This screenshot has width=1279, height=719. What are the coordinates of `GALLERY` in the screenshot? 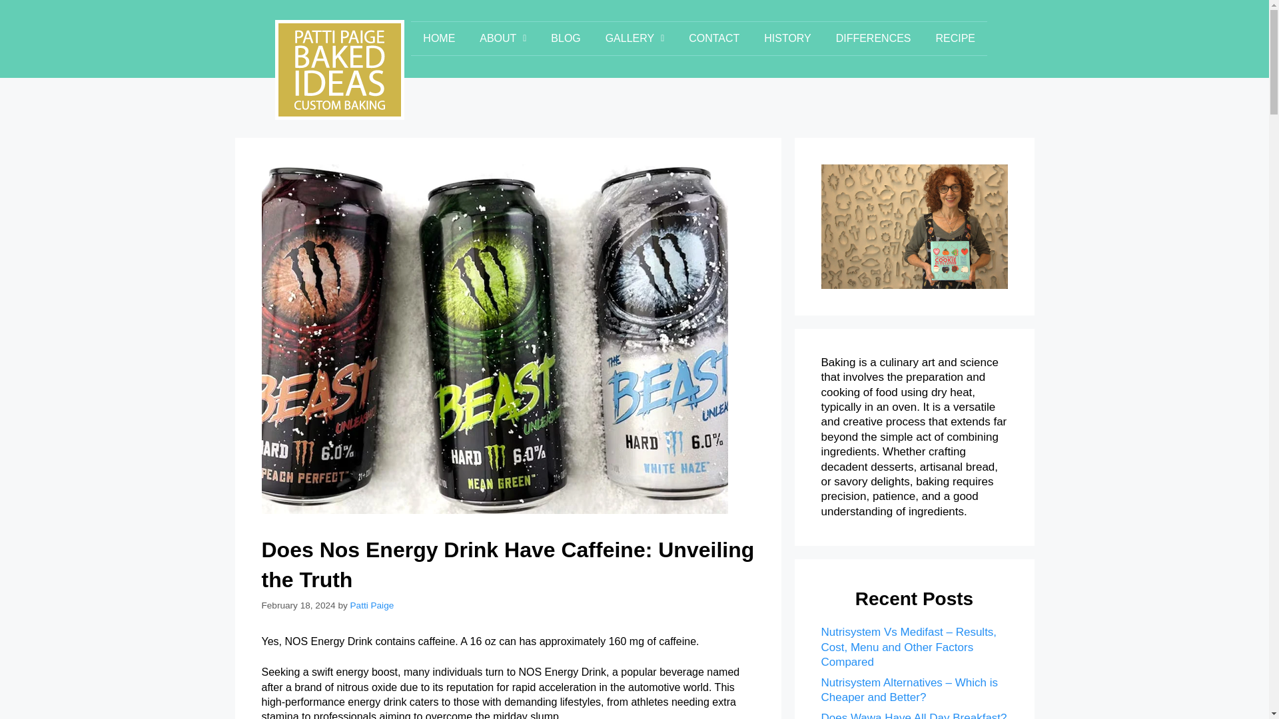 It's located at (634, 39).